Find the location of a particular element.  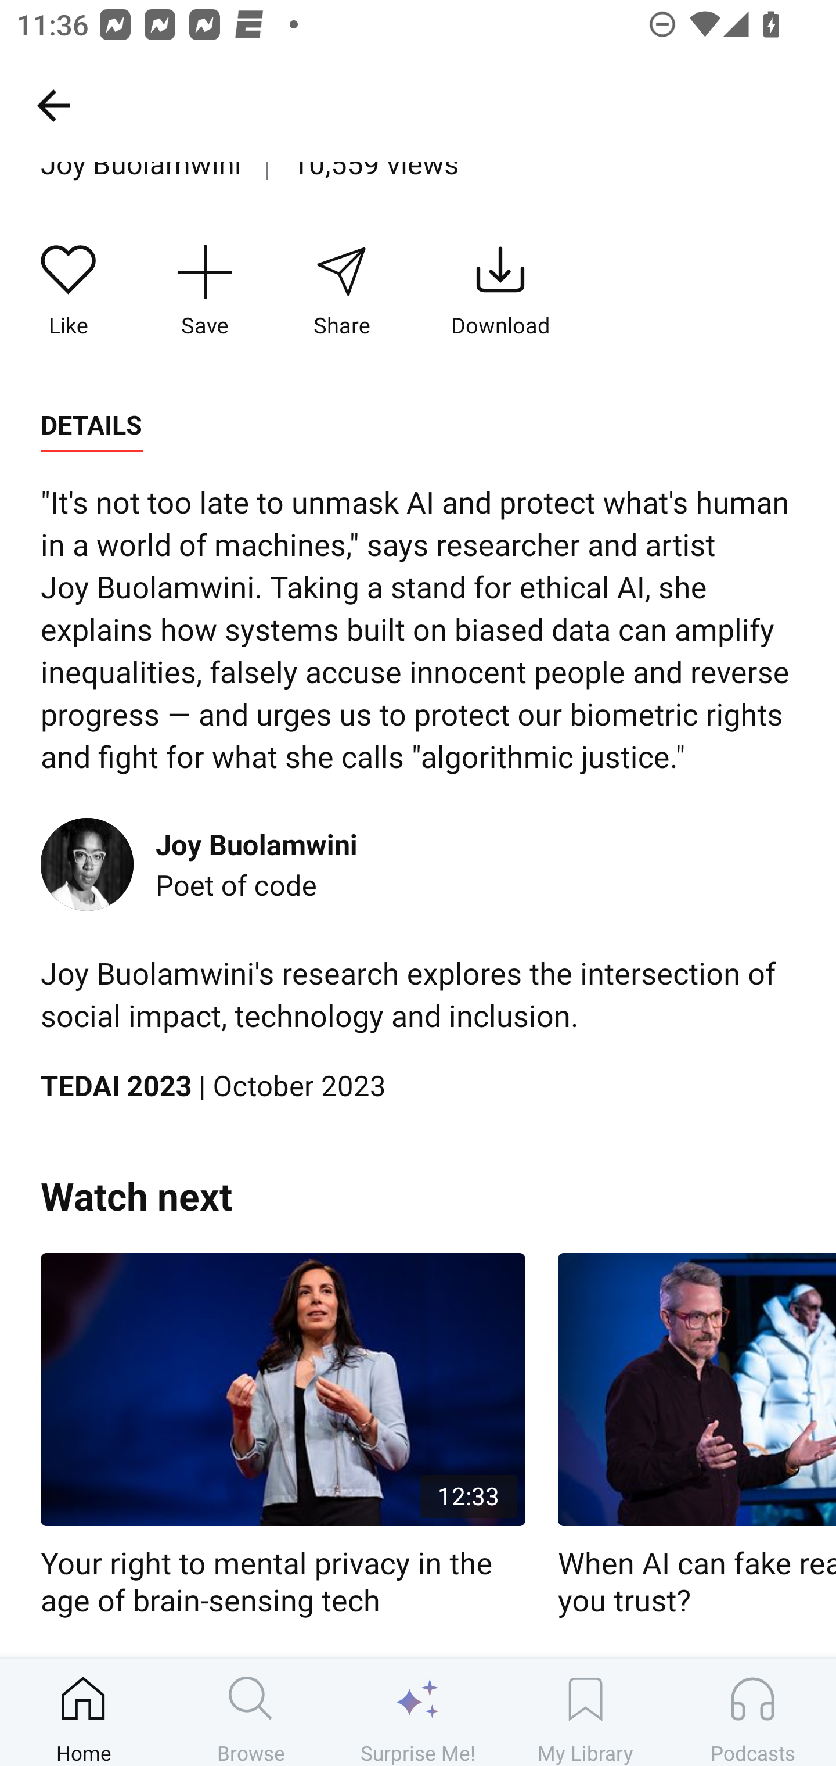

My Library is located at coordinates (585, 1712).